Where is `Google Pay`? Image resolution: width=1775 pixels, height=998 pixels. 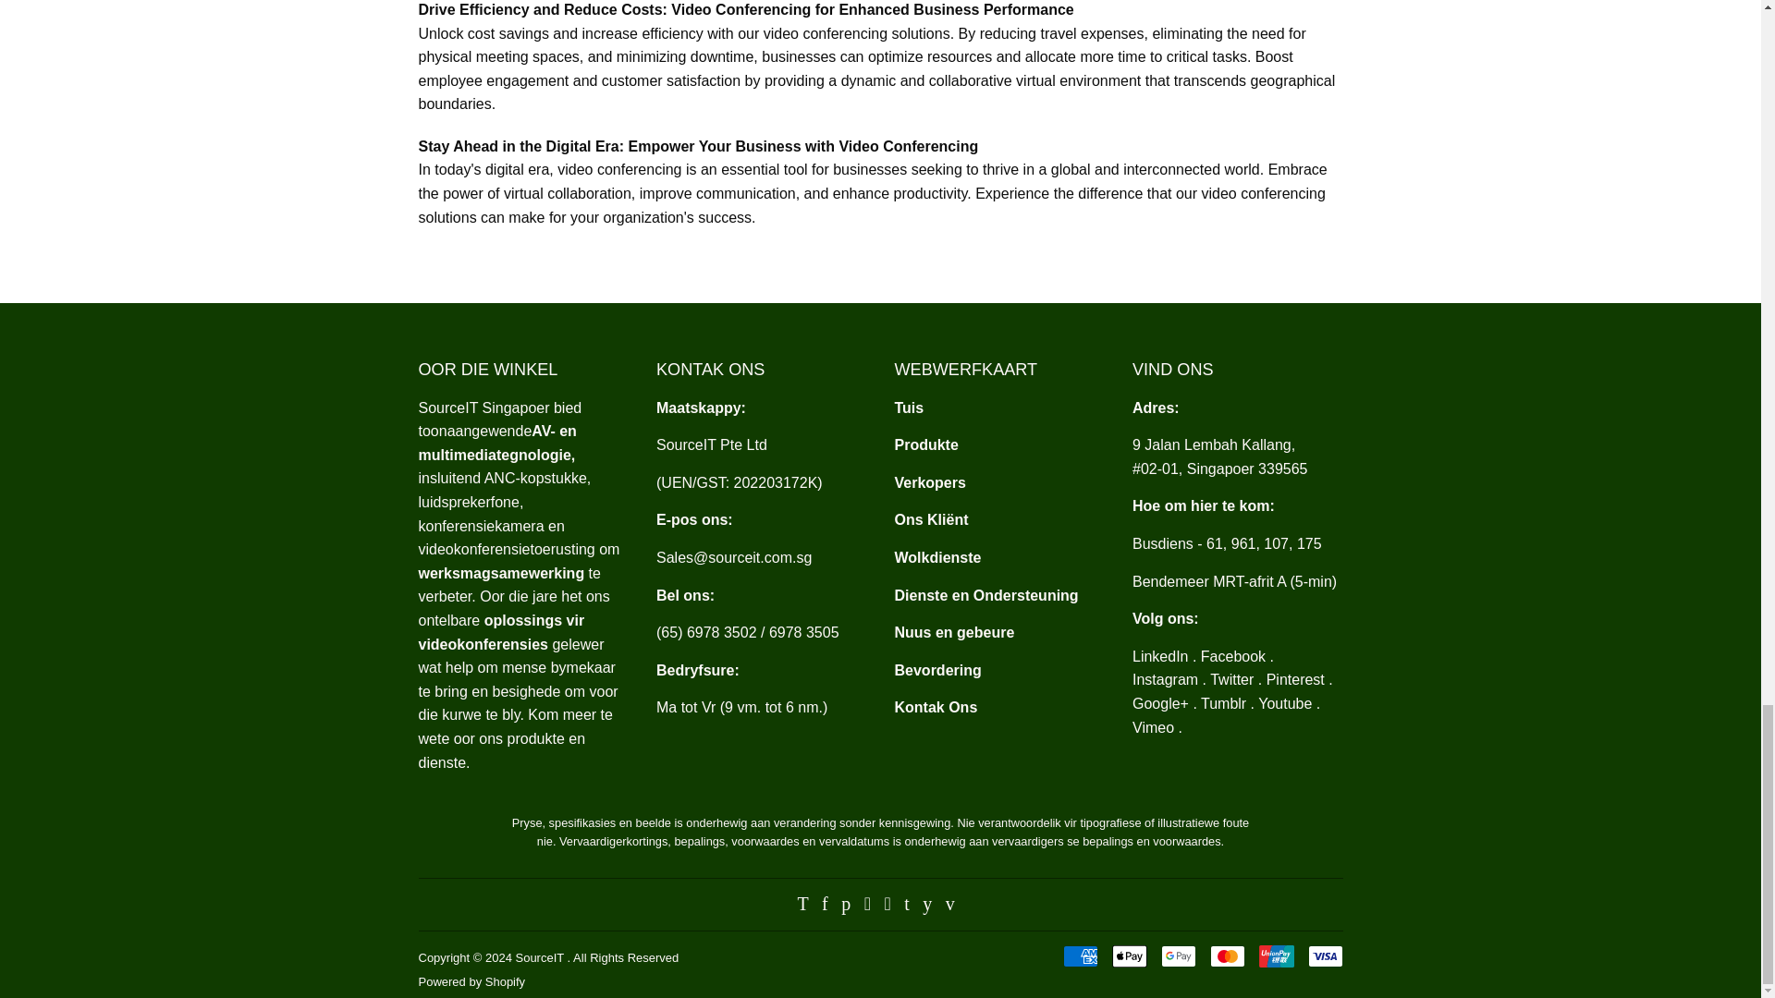
Google Pay is located at coordinates (1178, 955).